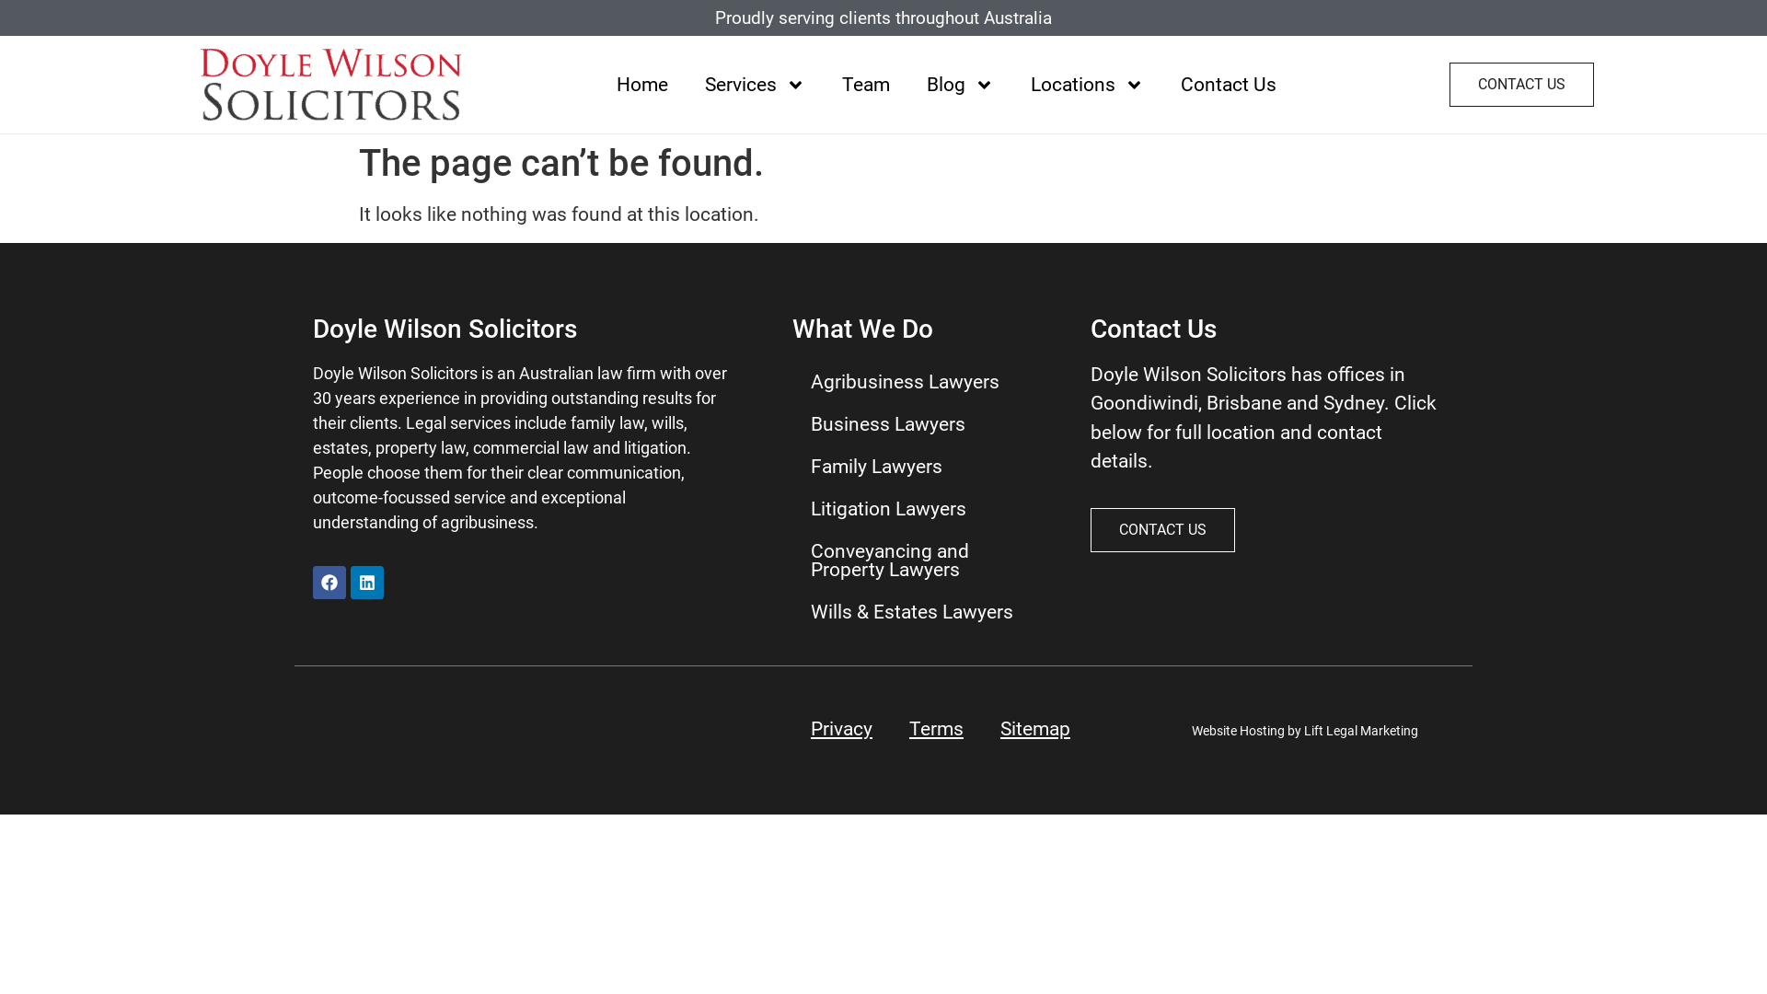  Describe the element at coordinates (923, 509) in the screenshot. I see `Litigation Lawyers` at that location.